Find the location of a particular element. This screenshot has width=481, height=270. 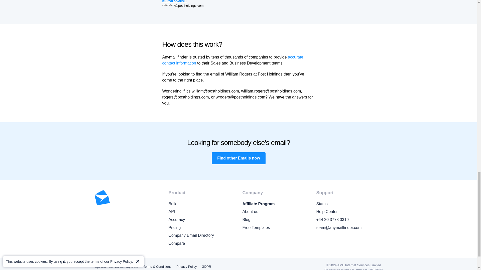

Find other Emails now is located at coordinates (238, 158).